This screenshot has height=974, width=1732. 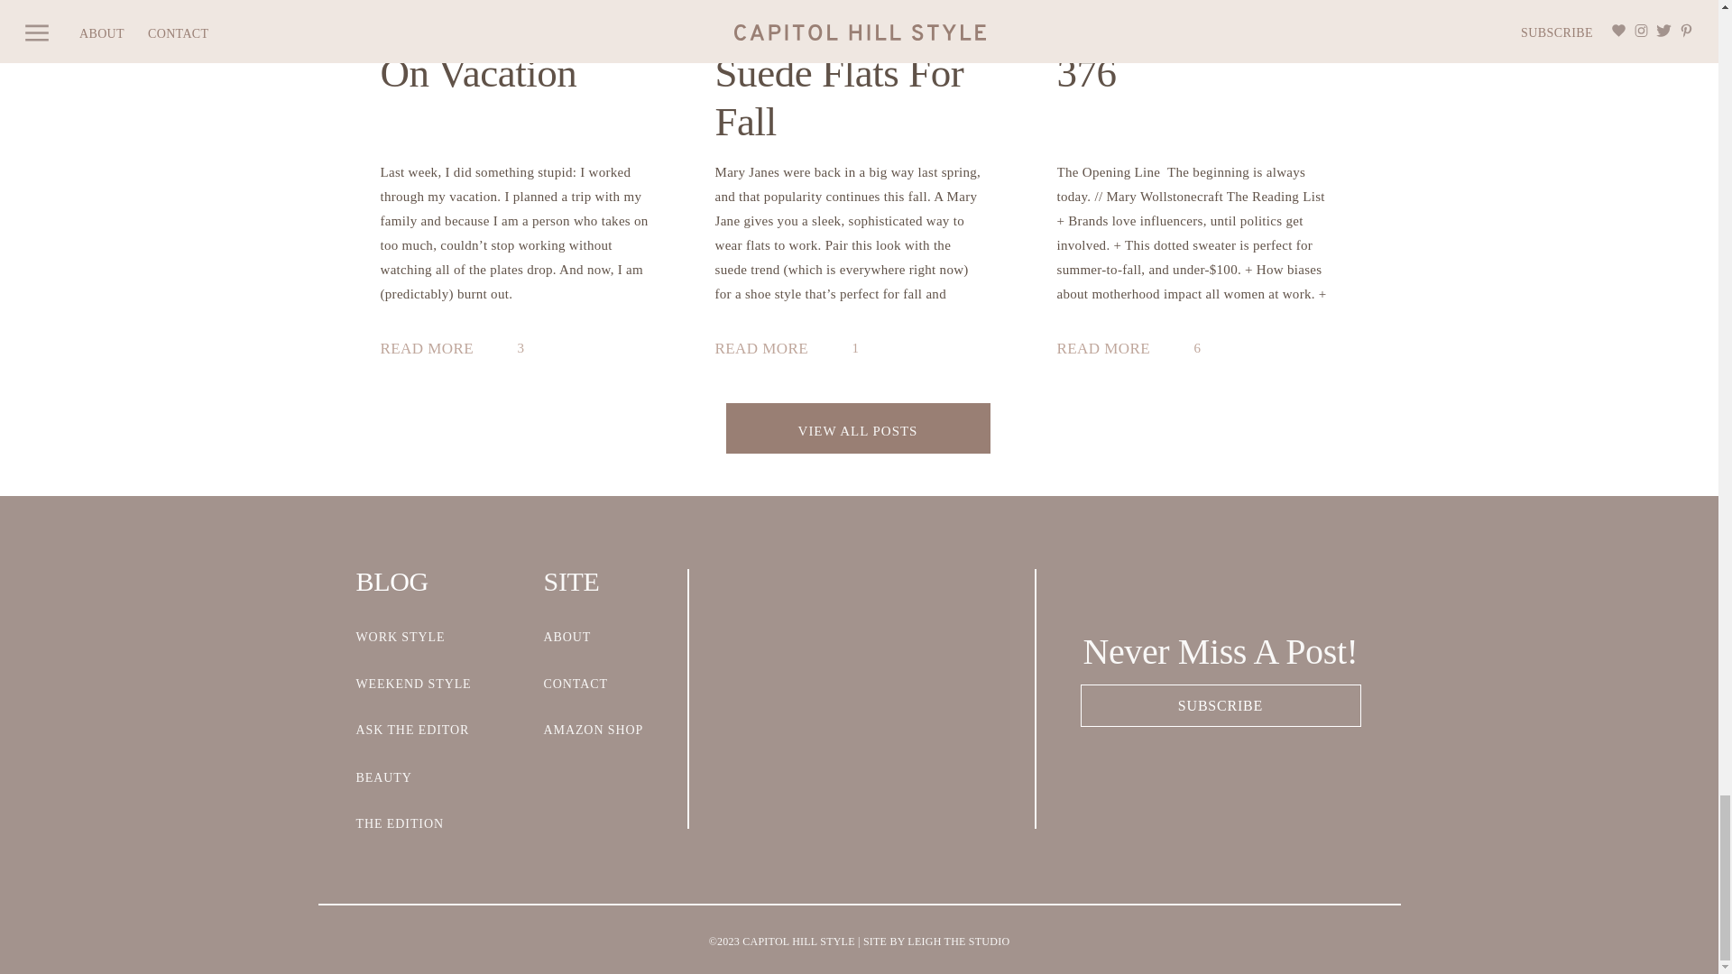 I want to click on The Edition: No. 376, so click(x=1111, y=350).